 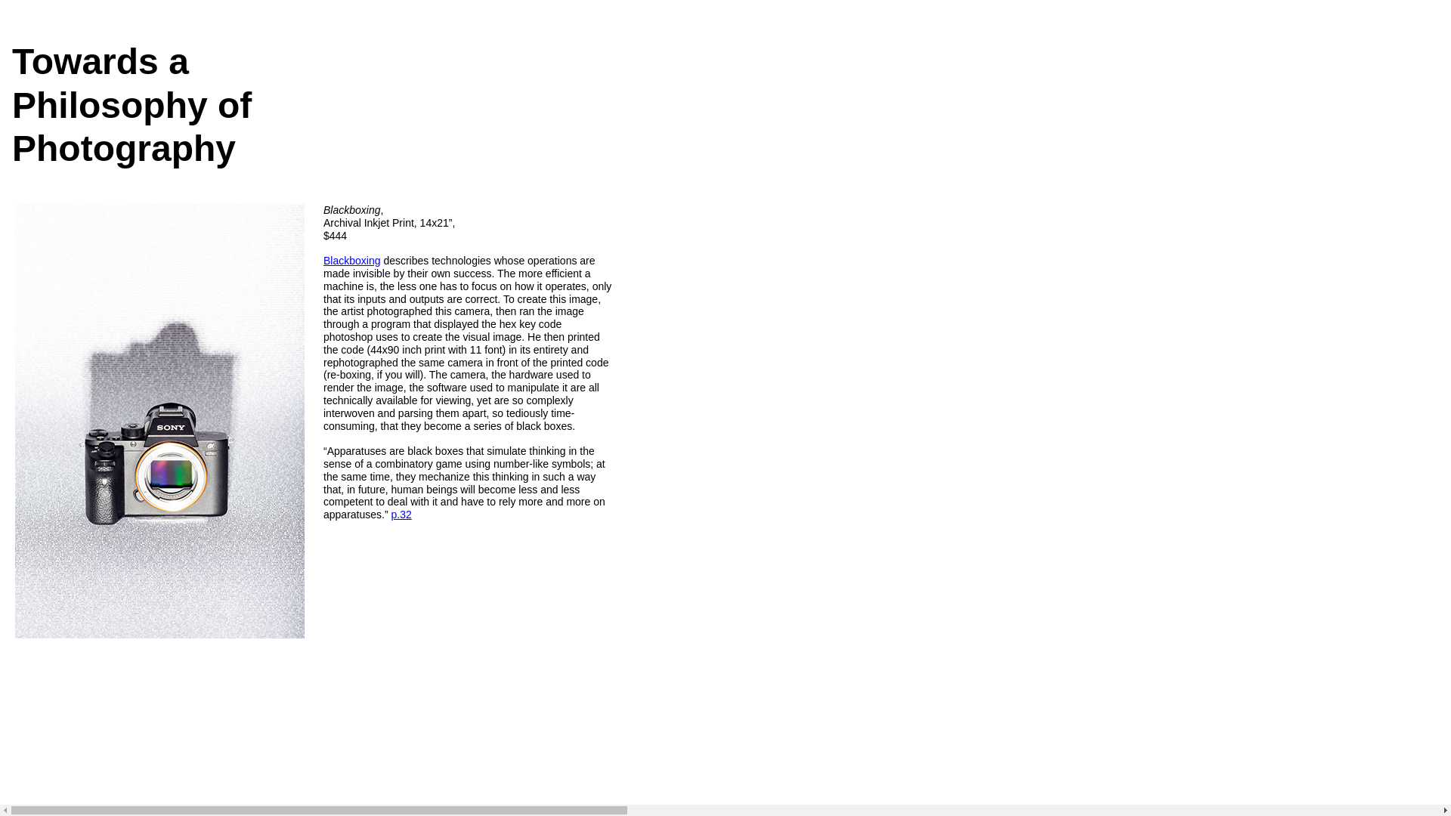 I want to click on p.32, so click(x=402, y=514).